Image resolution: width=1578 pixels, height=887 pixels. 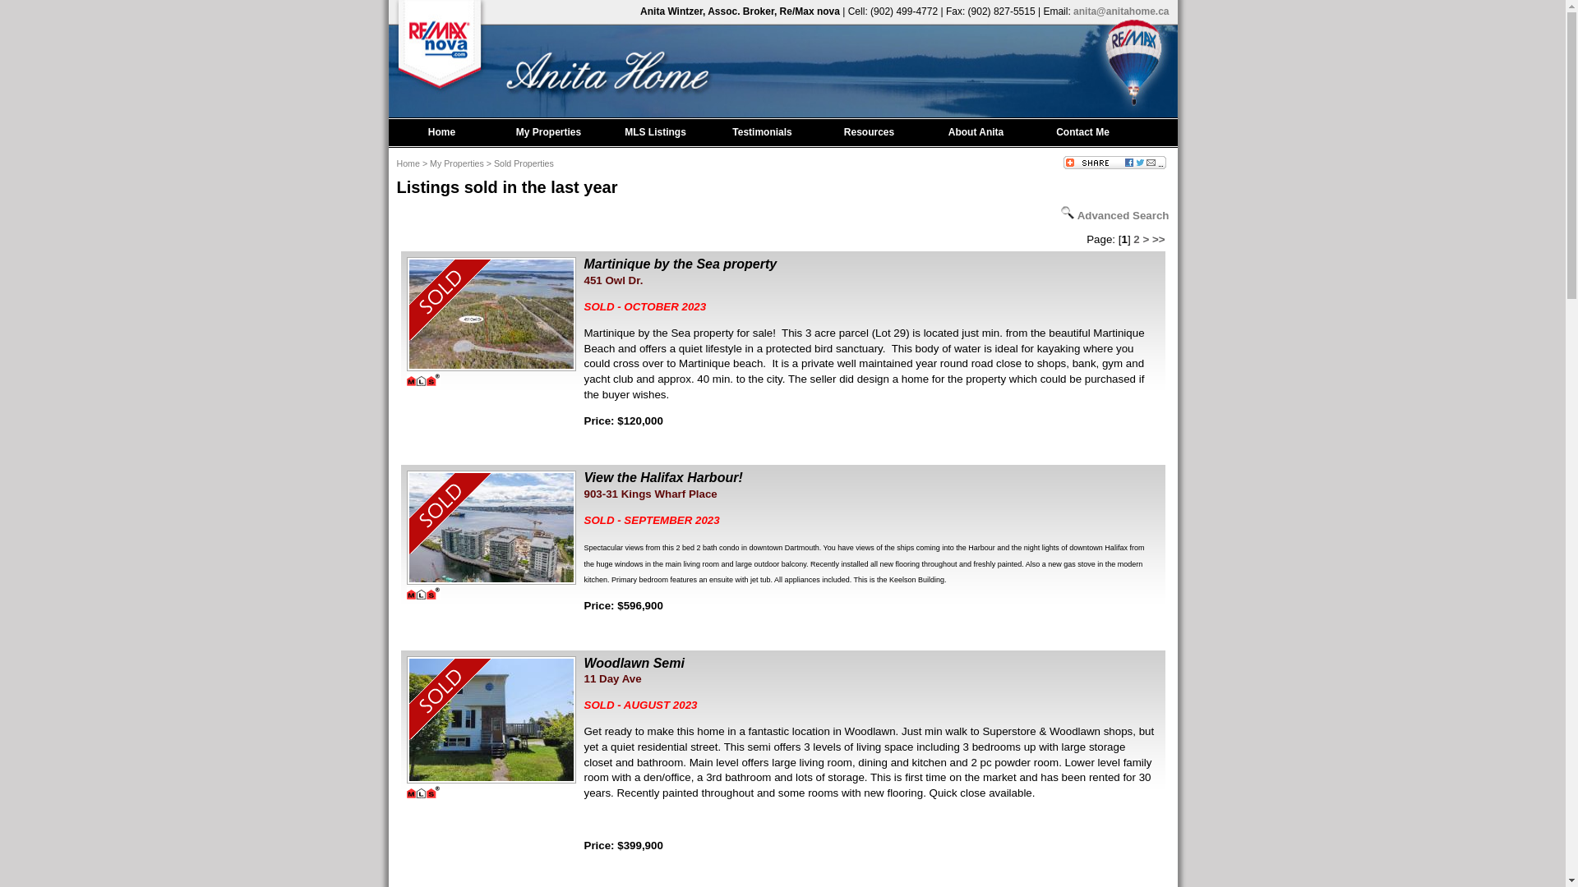 What do you see at coordinates (613, 281) in the screenshot?
I see `451 Owl Dr.` at bounding box center [613, 281].